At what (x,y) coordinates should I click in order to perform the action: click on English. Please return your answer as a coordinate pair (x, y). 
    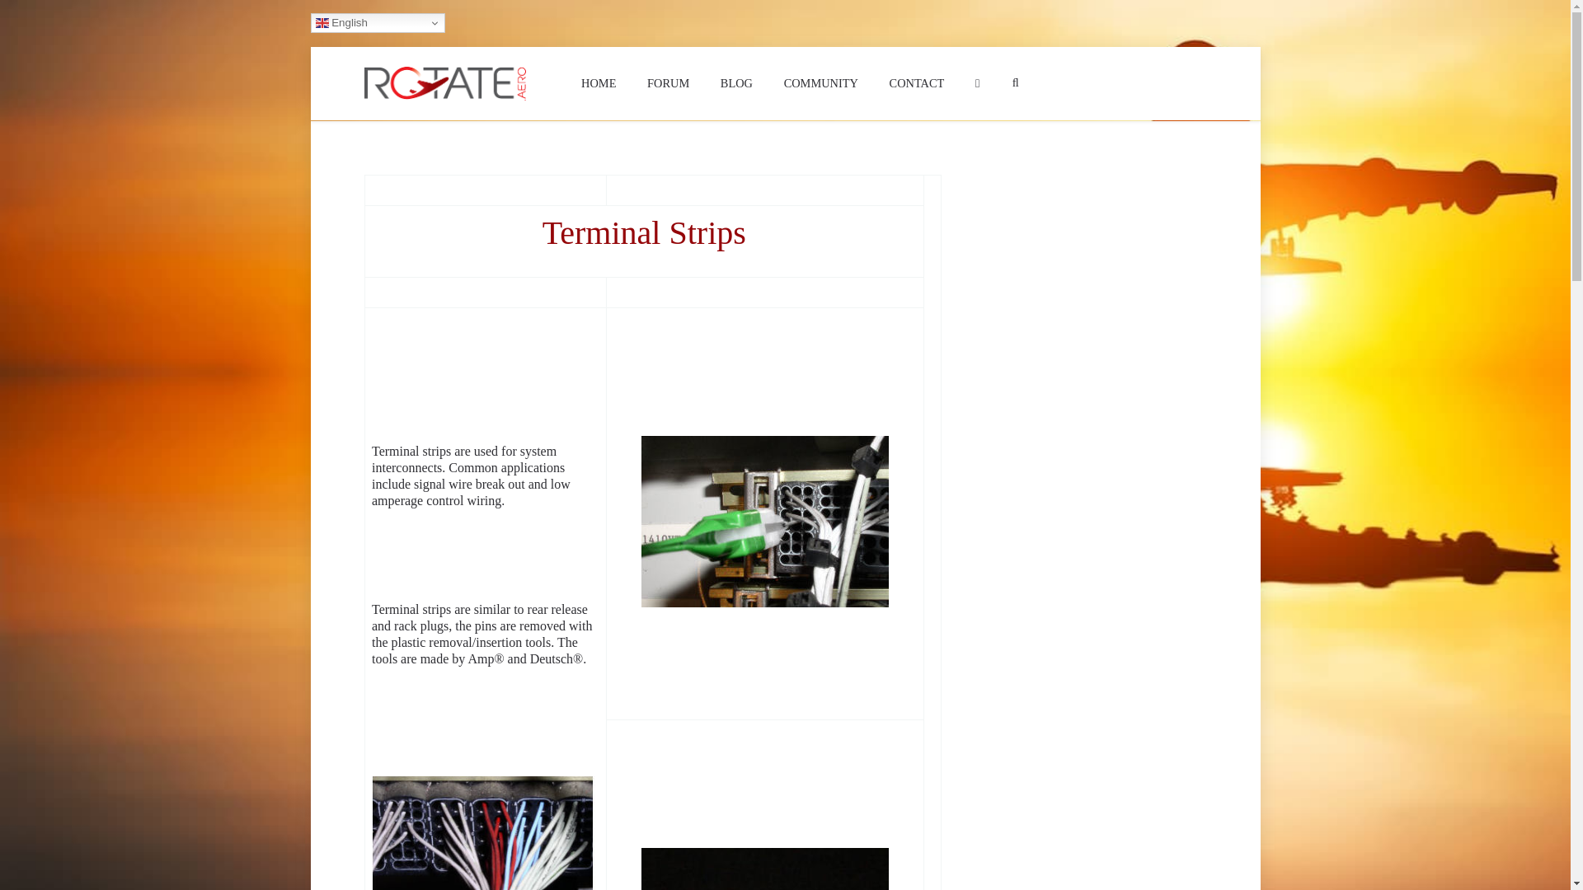
    Looking at the image, I should click on (378, 23).